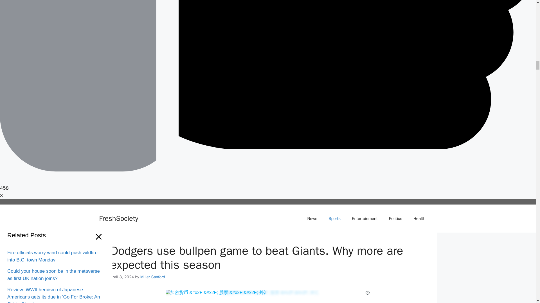 The width and height of the screenshot is (540, 303). What do you see at coordinates (153, 277) in the screenshot?
I see `Miller Sanford` at bounding box center [153, 277].